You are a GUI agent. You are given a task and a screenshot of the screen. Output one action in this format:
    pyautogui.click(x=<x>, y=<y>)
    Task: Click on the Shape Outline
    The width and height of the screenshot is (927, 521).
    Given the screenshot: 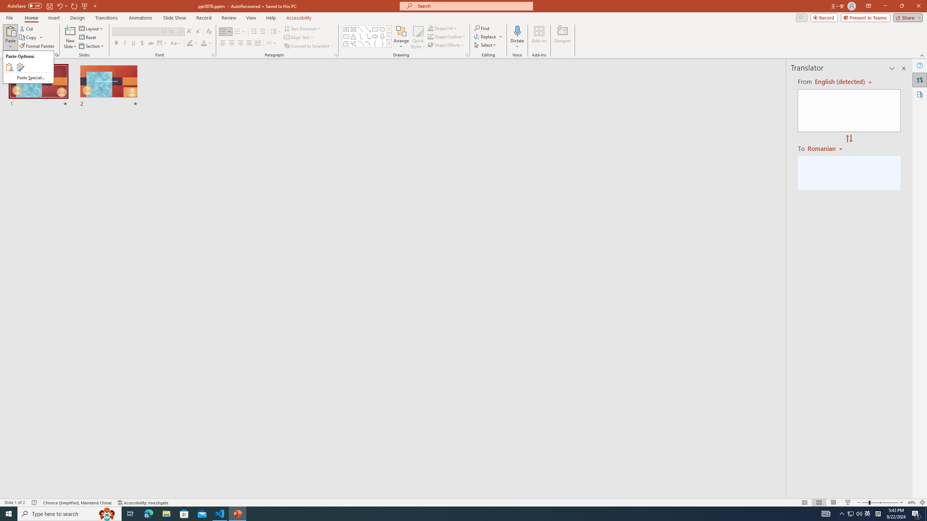 What is the action you would take?
    pyautogui.click(x=447, y=36)
    